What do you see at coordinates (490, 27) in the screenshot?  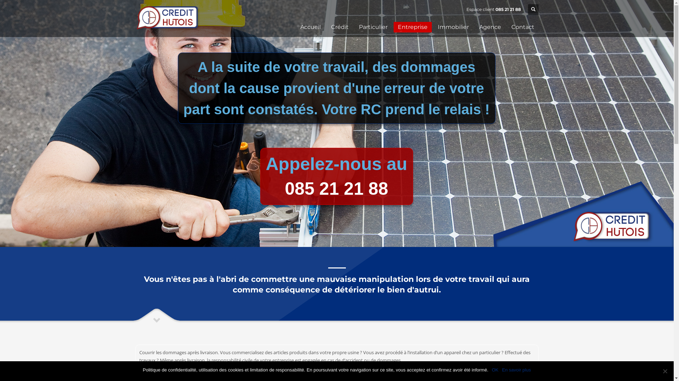 I see `Agence` at bounding box center [490, 27].